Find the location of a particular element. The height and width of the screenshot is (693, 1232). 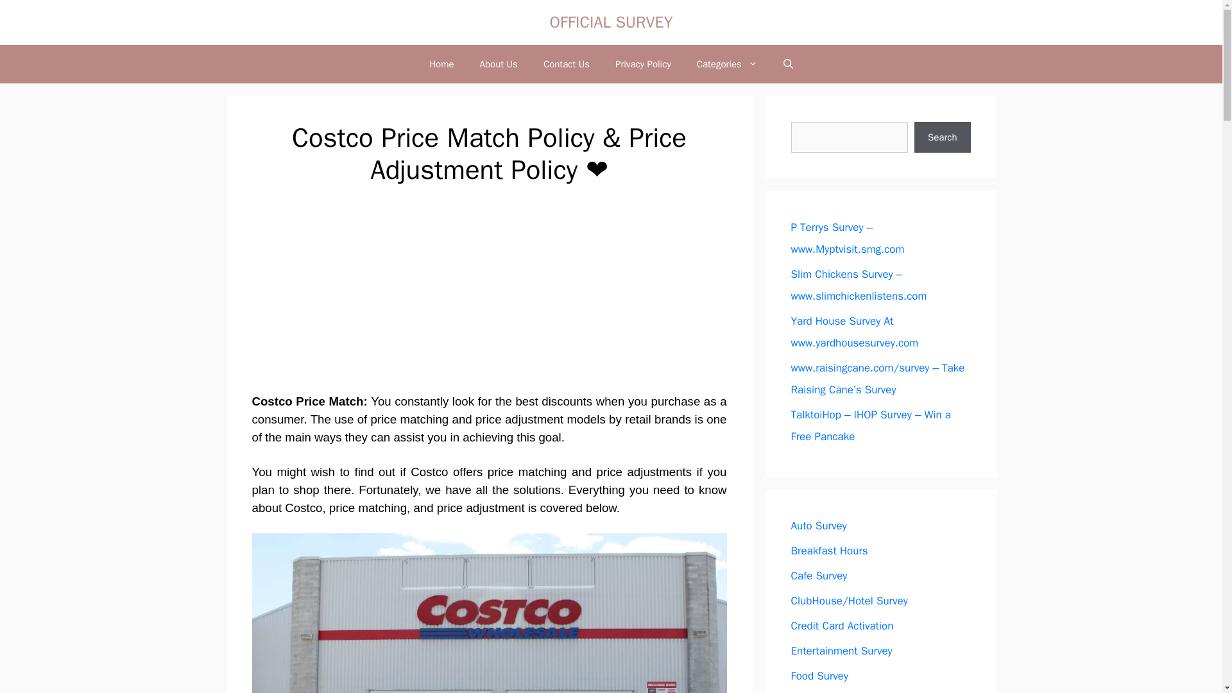

Search is located at coordinates (942, 137).